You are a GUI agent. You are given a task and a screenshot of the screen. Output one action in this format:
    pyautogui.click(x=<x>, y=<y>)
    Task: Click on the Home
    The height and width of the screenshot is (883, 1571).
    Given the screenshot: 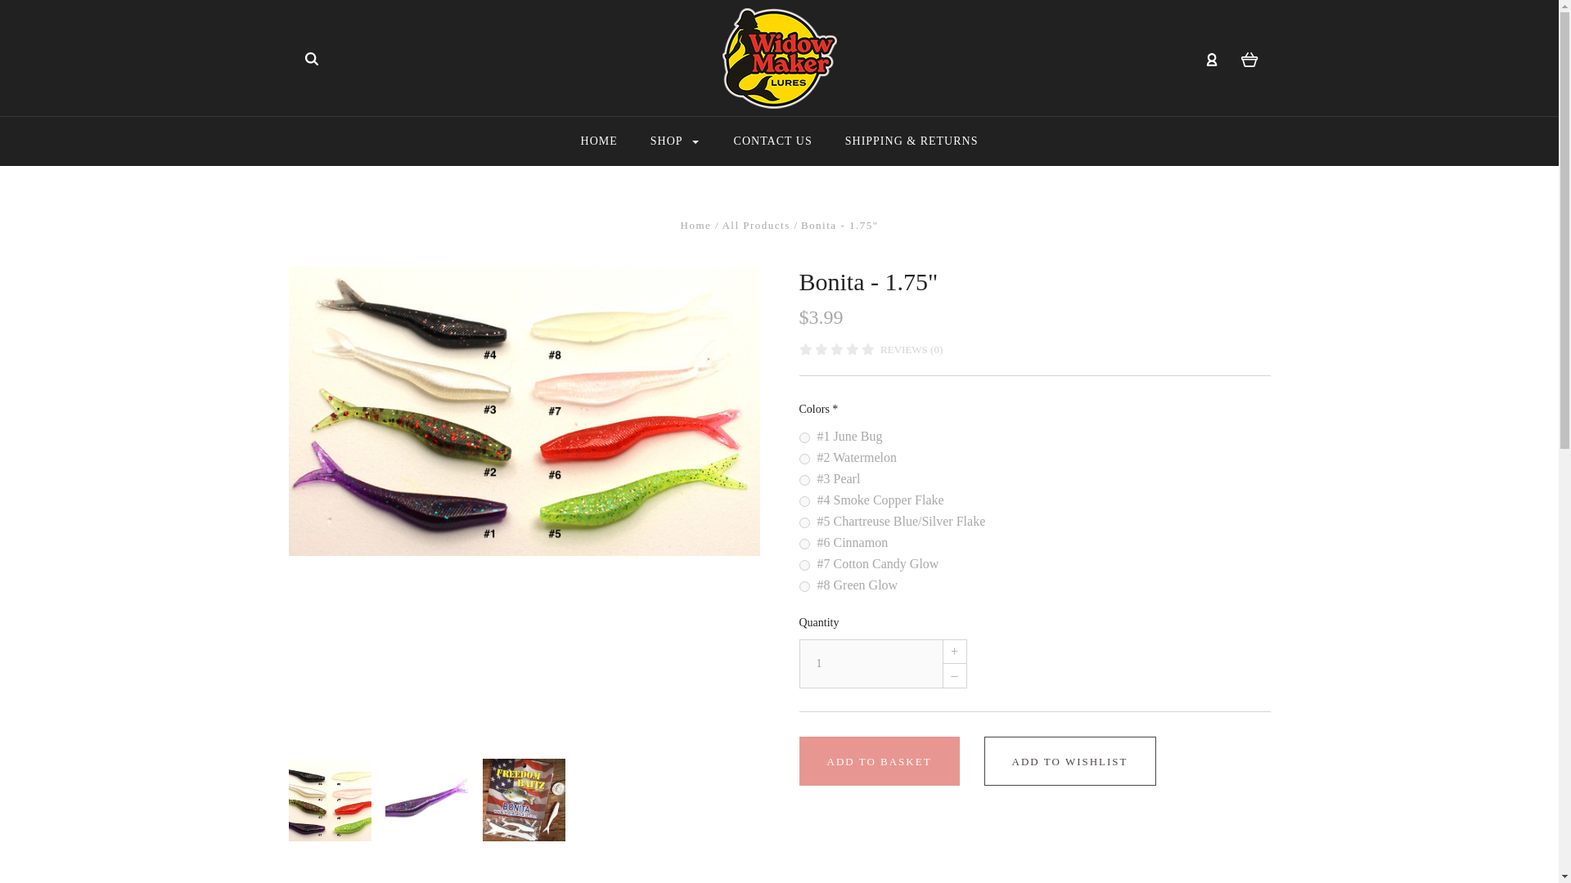 What is the action you would take?
    pyautogui.click(x=698, y=224)
    